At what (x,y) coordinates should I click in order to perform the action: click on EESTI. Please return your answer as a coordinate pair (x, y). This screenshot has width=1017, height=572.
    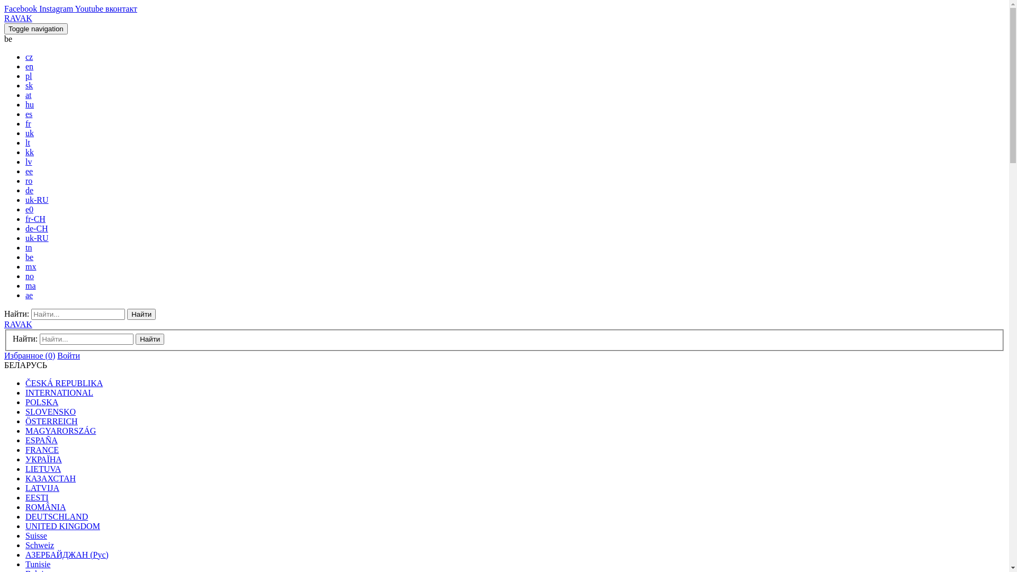
    Looking at the image, I should click on (37, 498).